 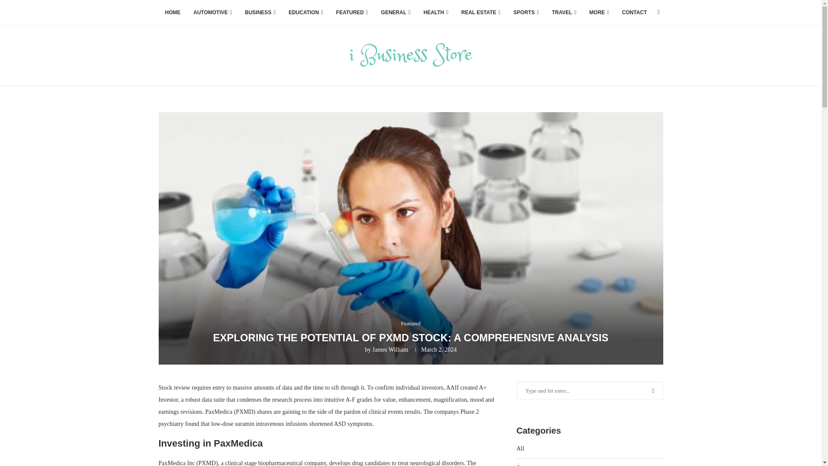 I want to click on HOME, so click(x=172, y=13).